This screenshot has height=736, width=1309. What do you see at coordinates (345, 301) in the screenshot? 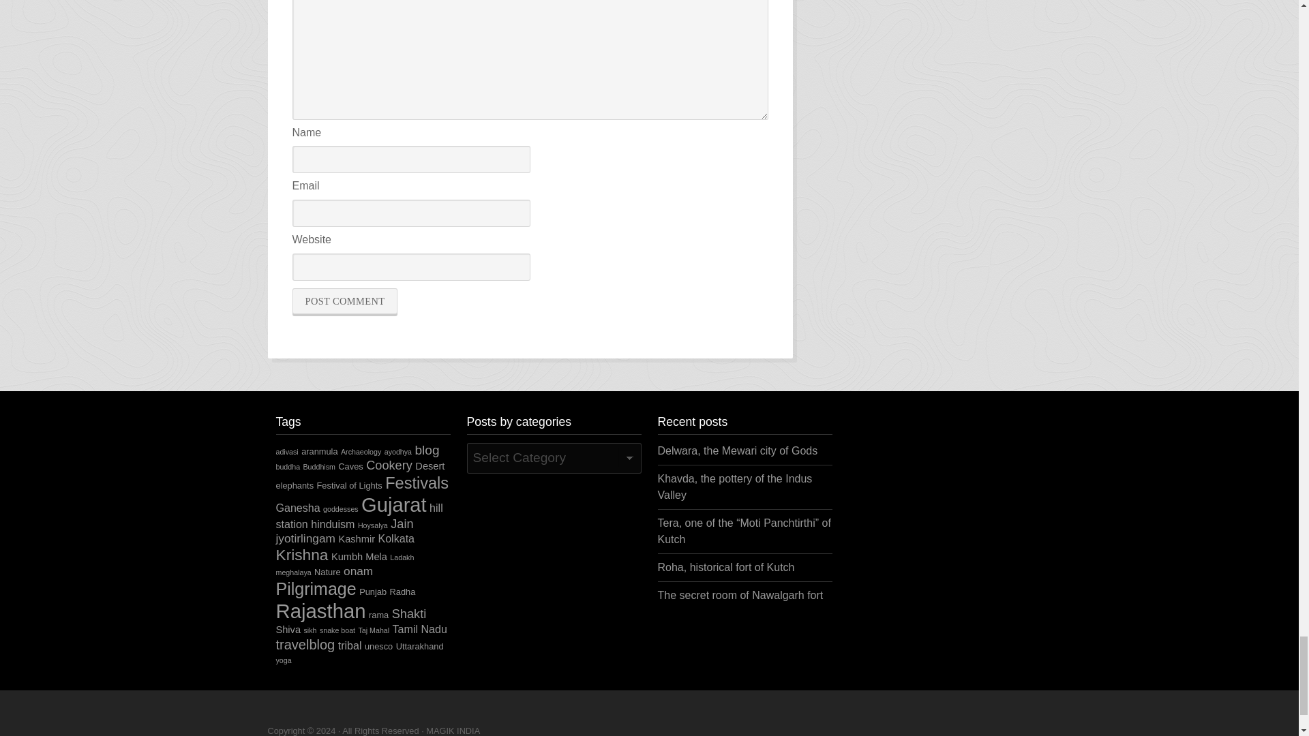
I see `Post Comment` at bounding box center [345, 301].